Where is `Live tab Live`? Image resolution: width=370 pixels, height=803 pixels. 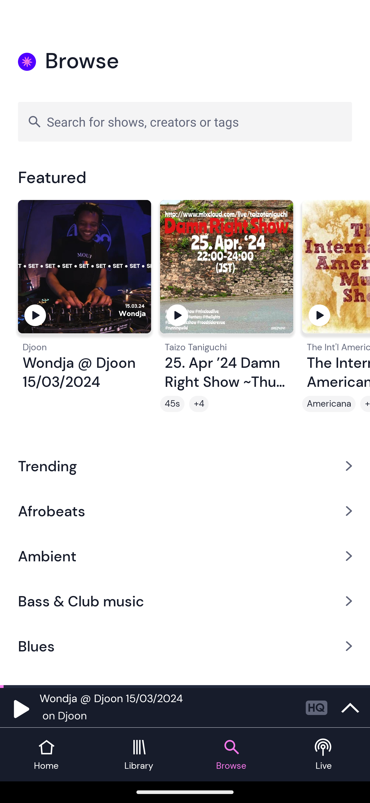 Live tab Live is located at coordinates (324, 755).